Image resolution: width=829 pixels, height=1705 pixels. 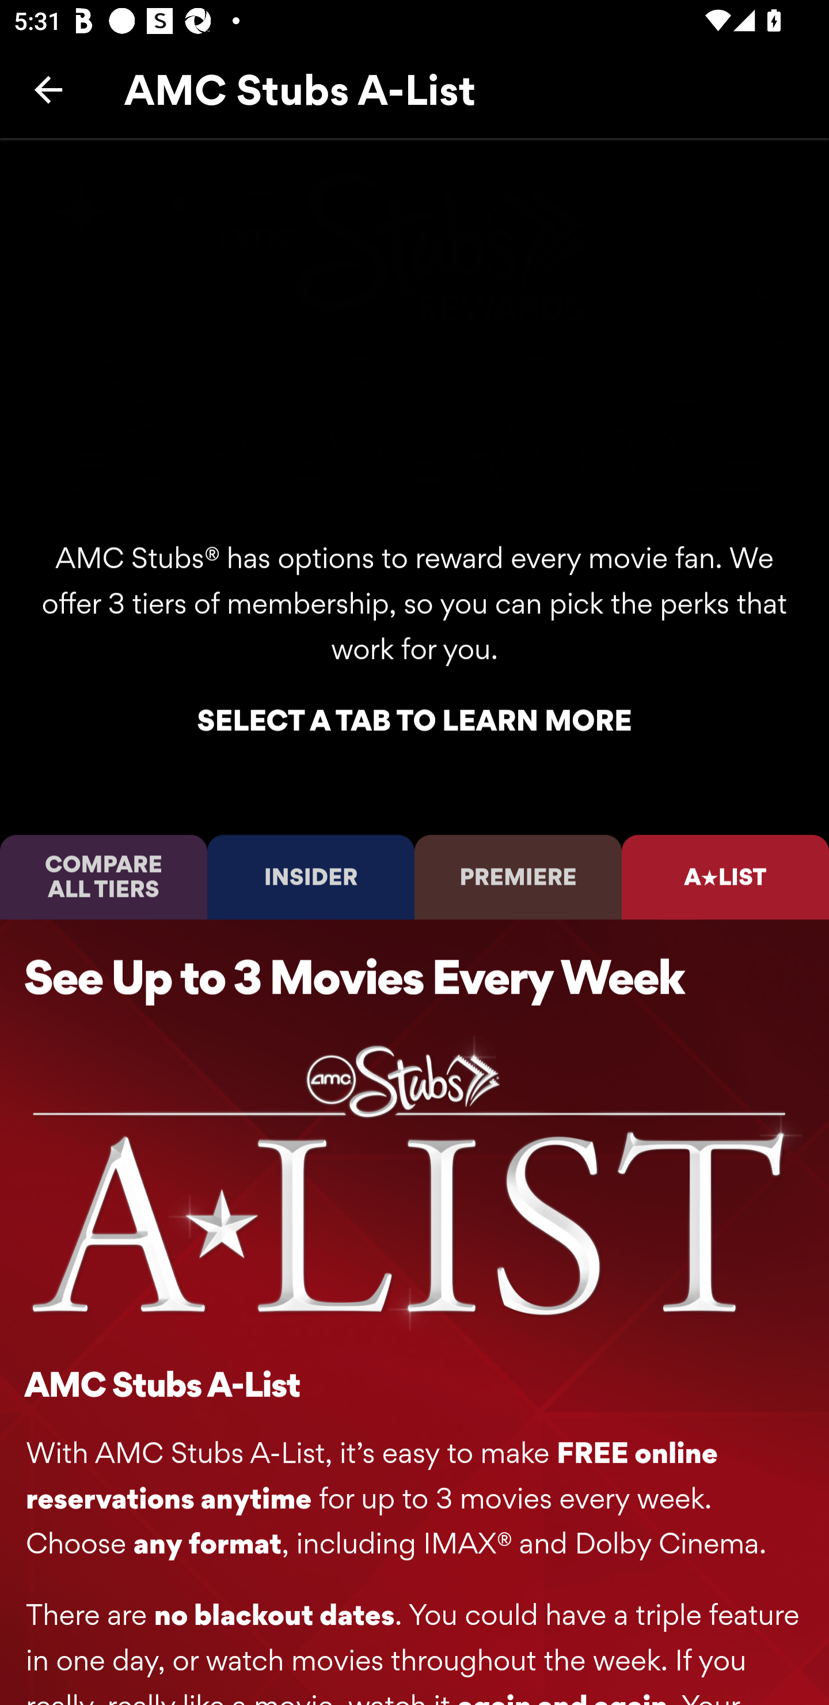 I want to click on Back, so click(x=48, y=89).